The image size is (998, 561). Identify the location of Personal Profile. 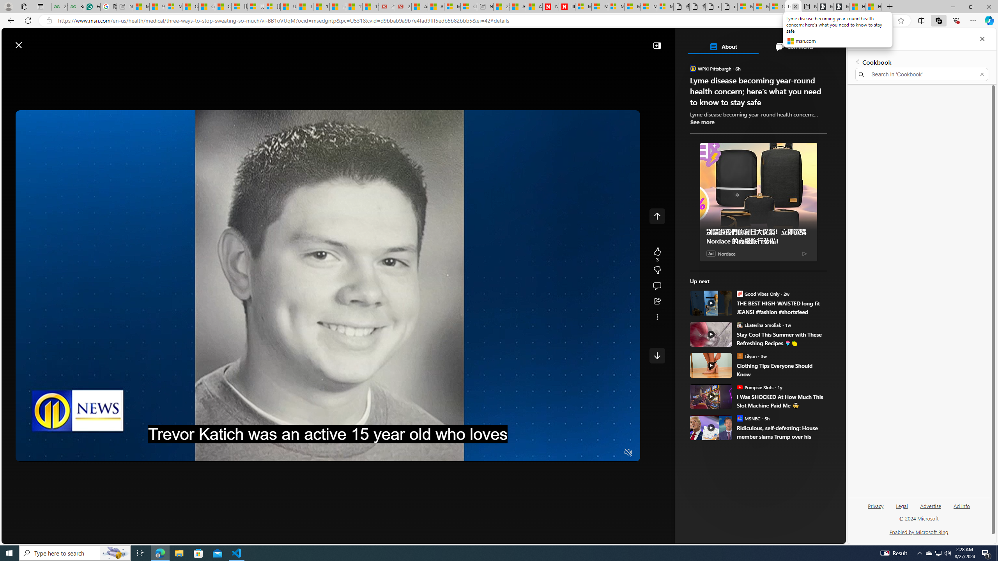
(8, 6).